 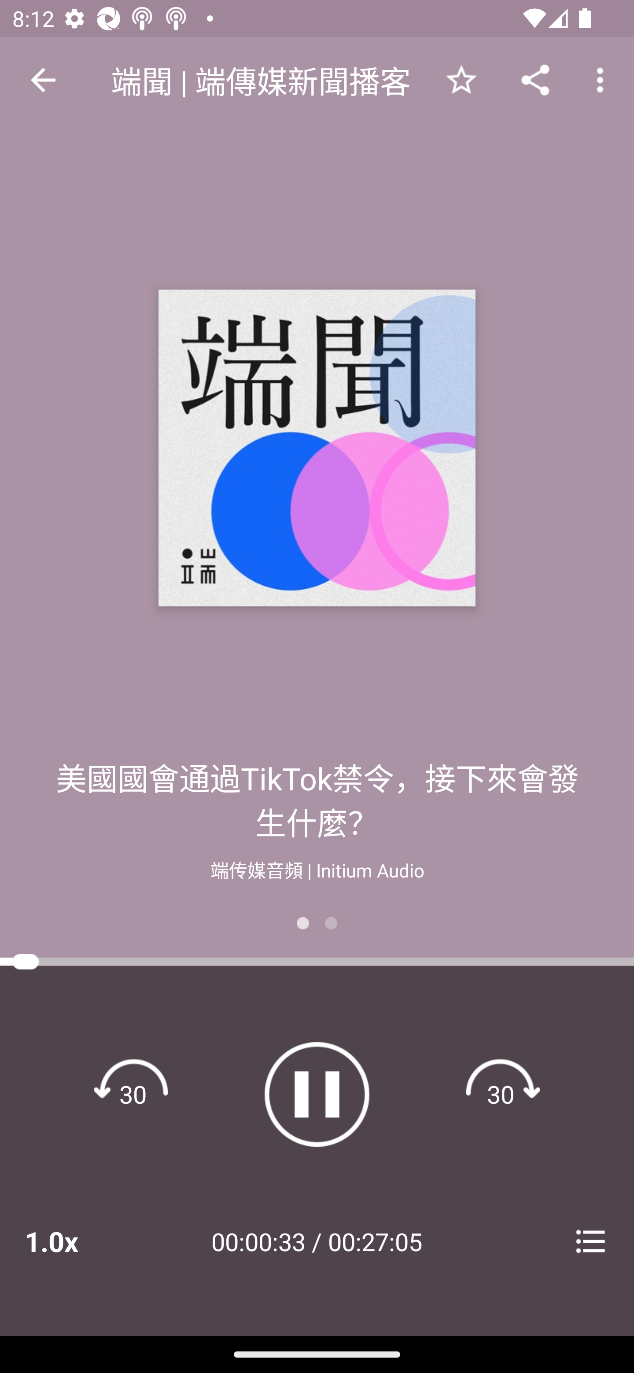 What do you see at coordinates (317, 1094) in the screenshot?
I see `Pause` at bounding box center [317, 1094].